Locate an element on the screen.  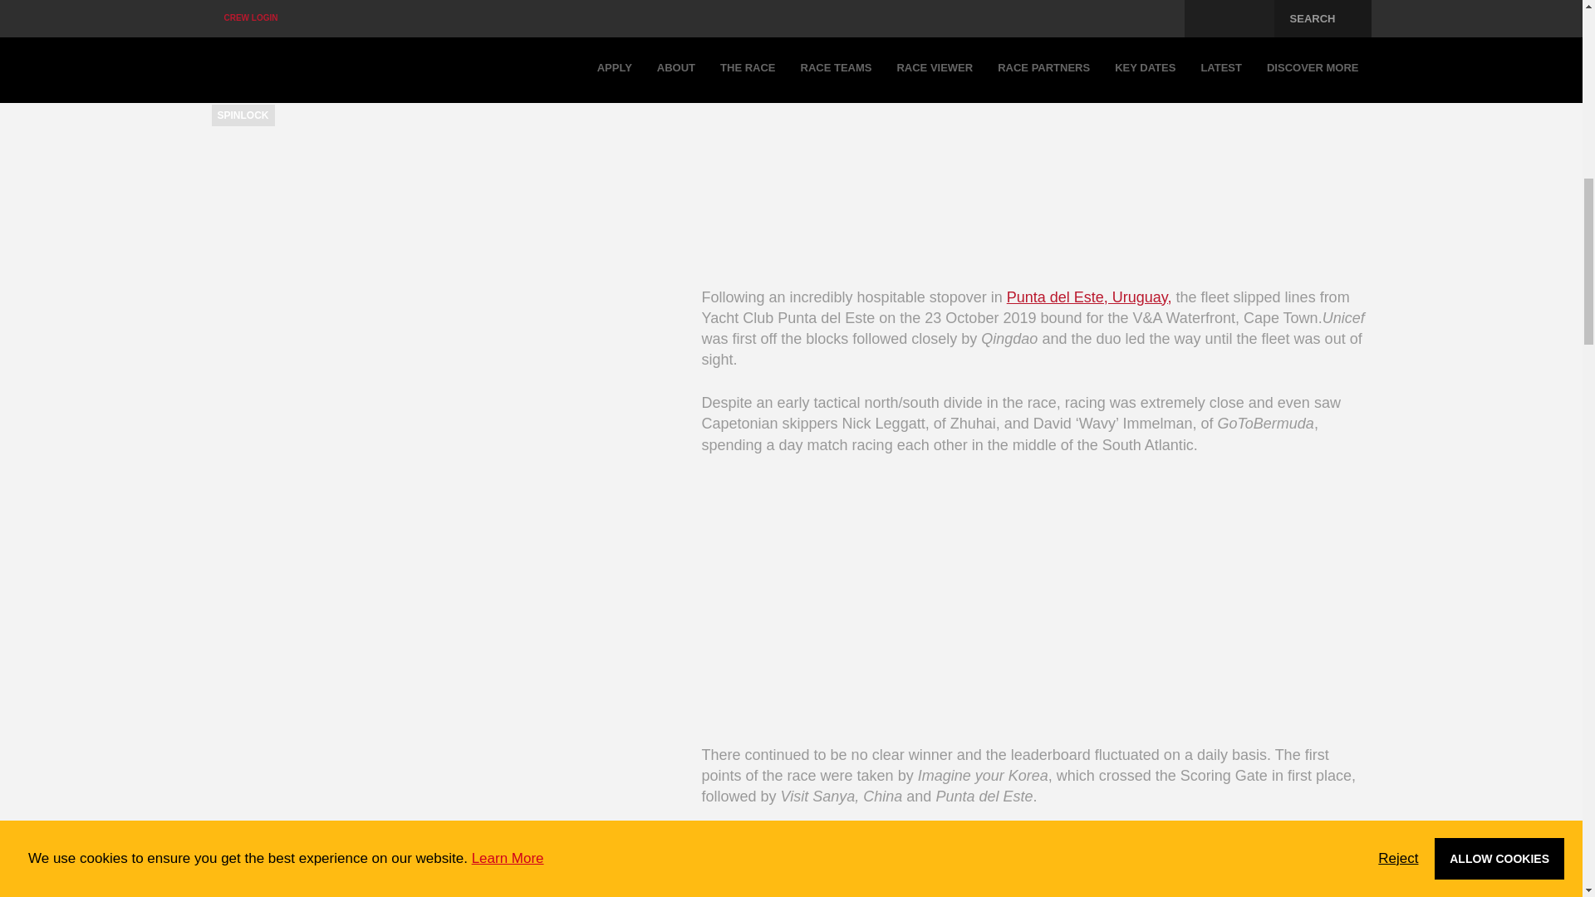
Share on StumbleUpon is located at coordinates (429, 14).